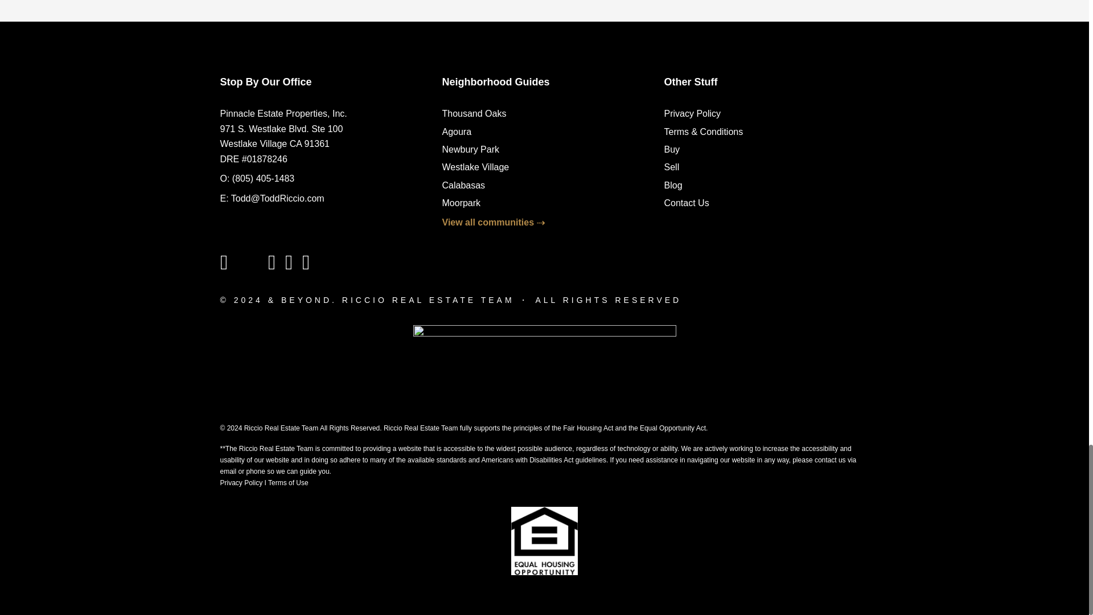  Describe the element at coordinates (474, 114) in the screenshot. I see `Thousand Oaks` at that location.